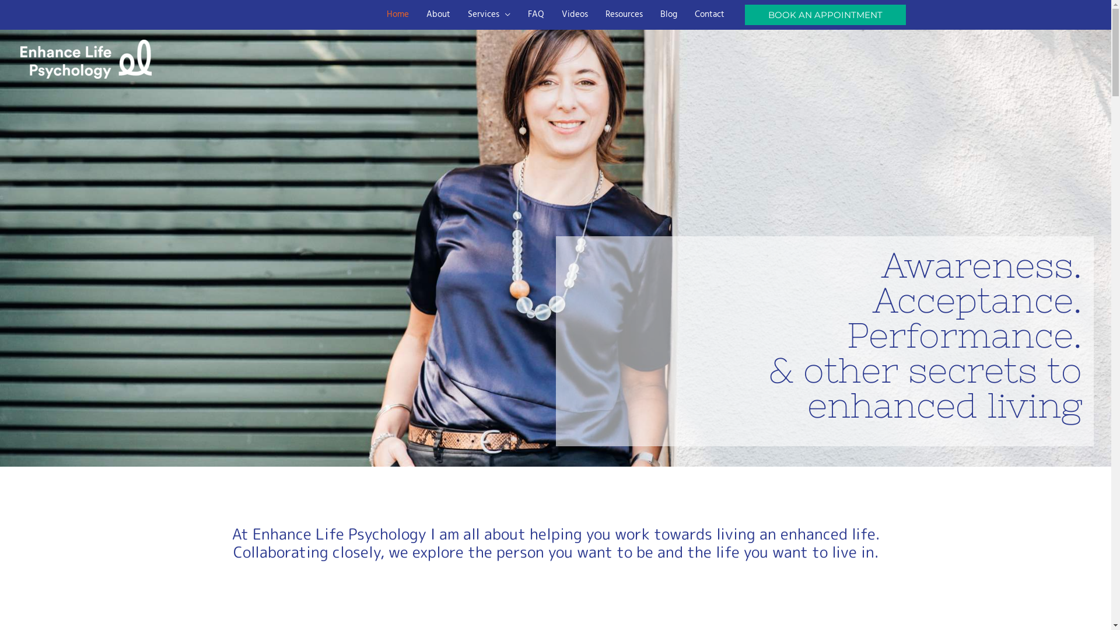  I want to click on About, so click(439, 15).